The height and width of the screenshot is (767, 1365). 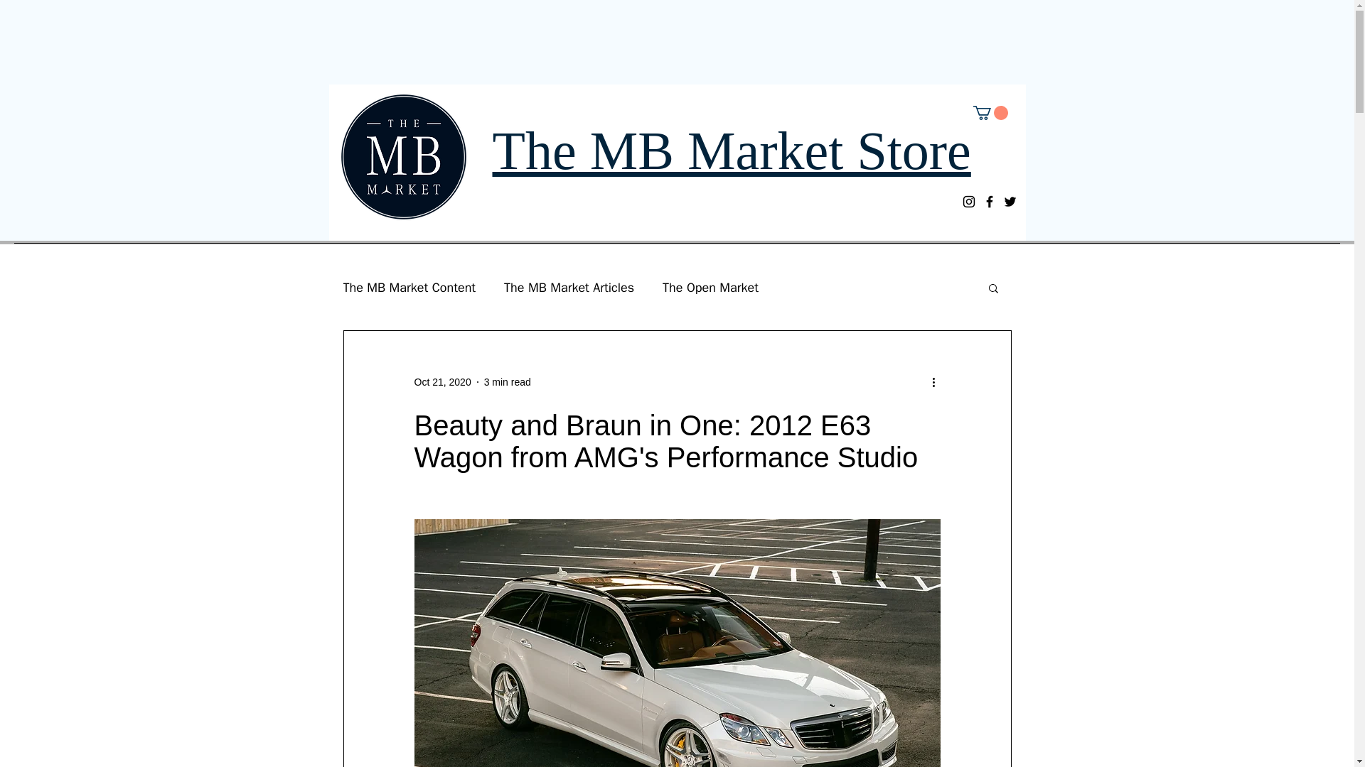 I want to click on Oct 21, 2020, so click(x=442, y=382).